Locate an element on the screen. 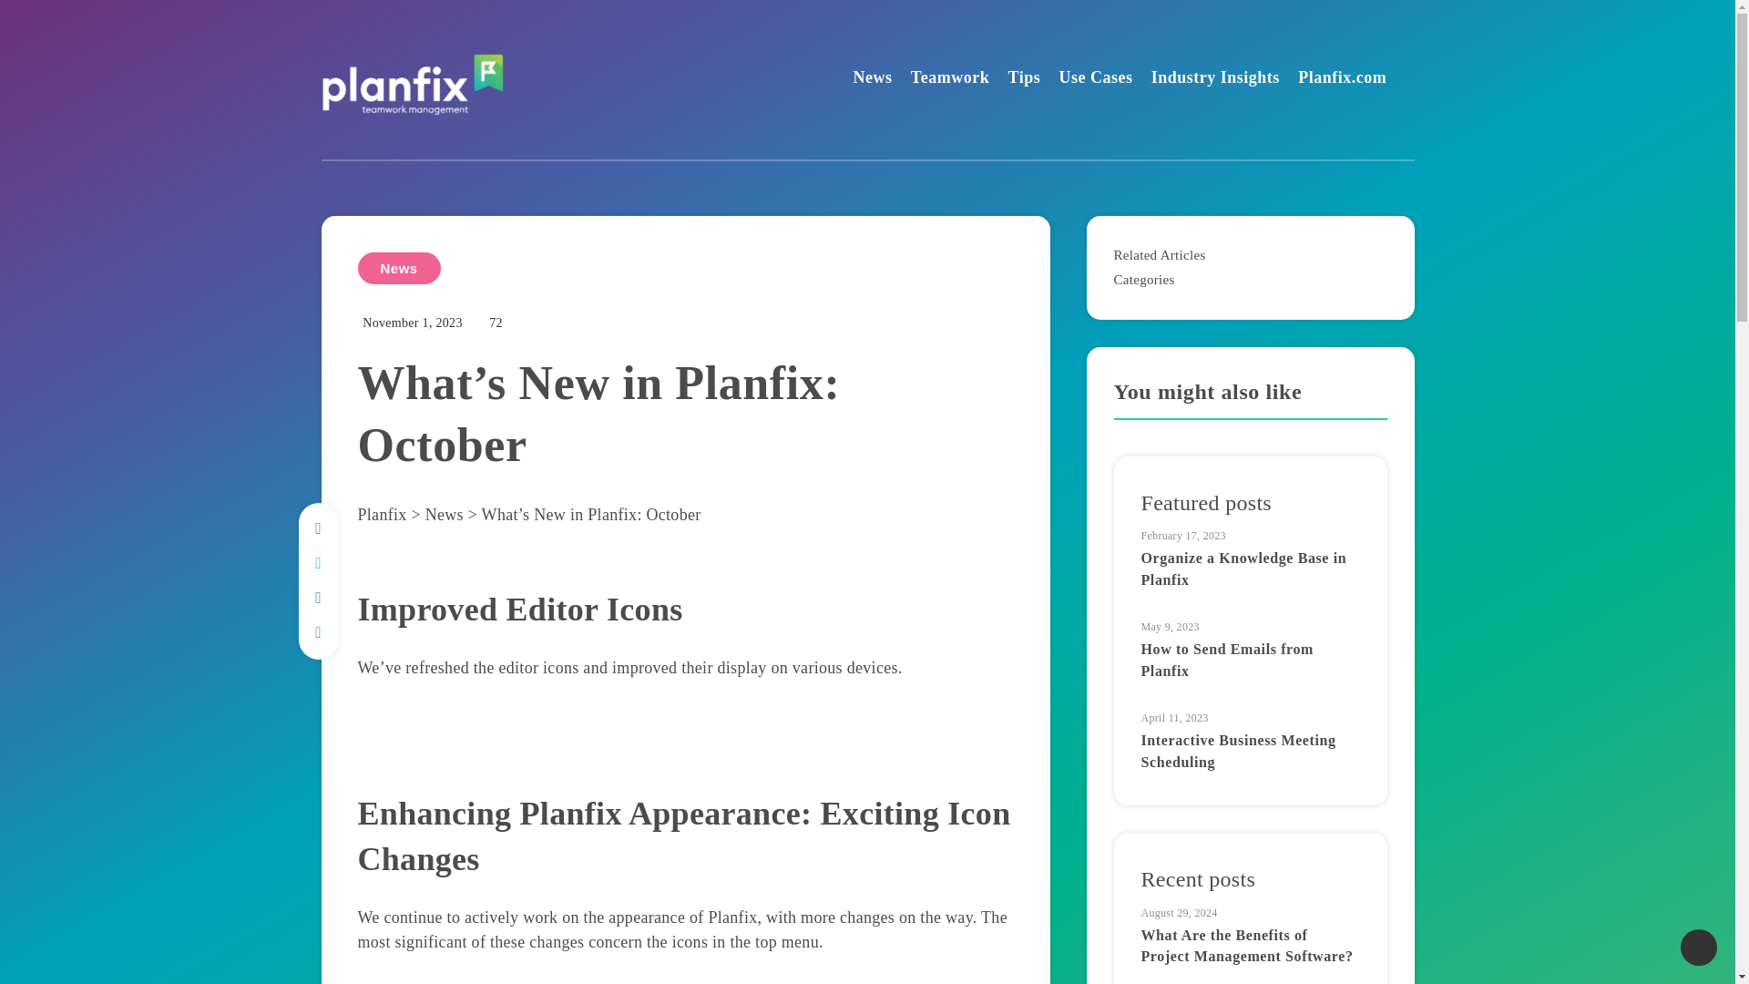  What Are the Benefits of Project Management Software? is located at coordinates (1246, 948).